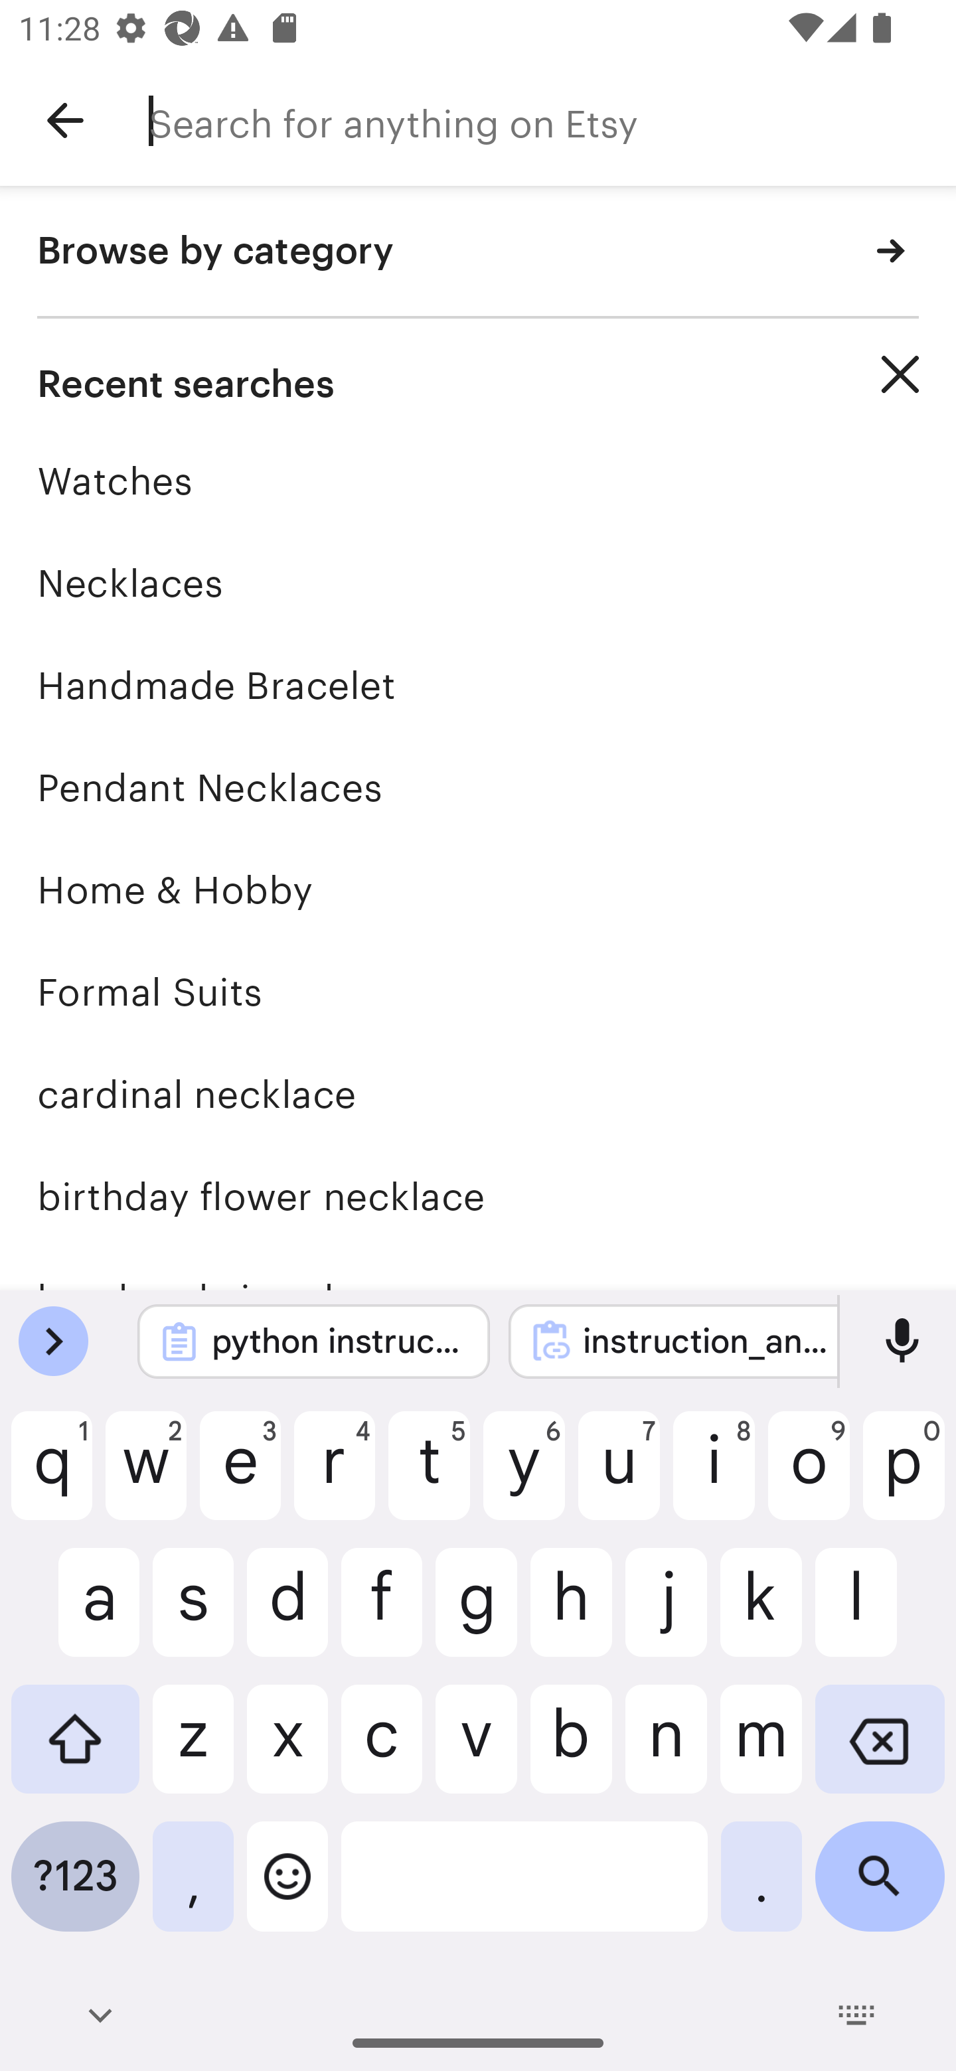 The width and height of the screenshot is (956, 2071). Describe the element at coordinates (478, 481) in the screenshot. I see `Watches` at that location.